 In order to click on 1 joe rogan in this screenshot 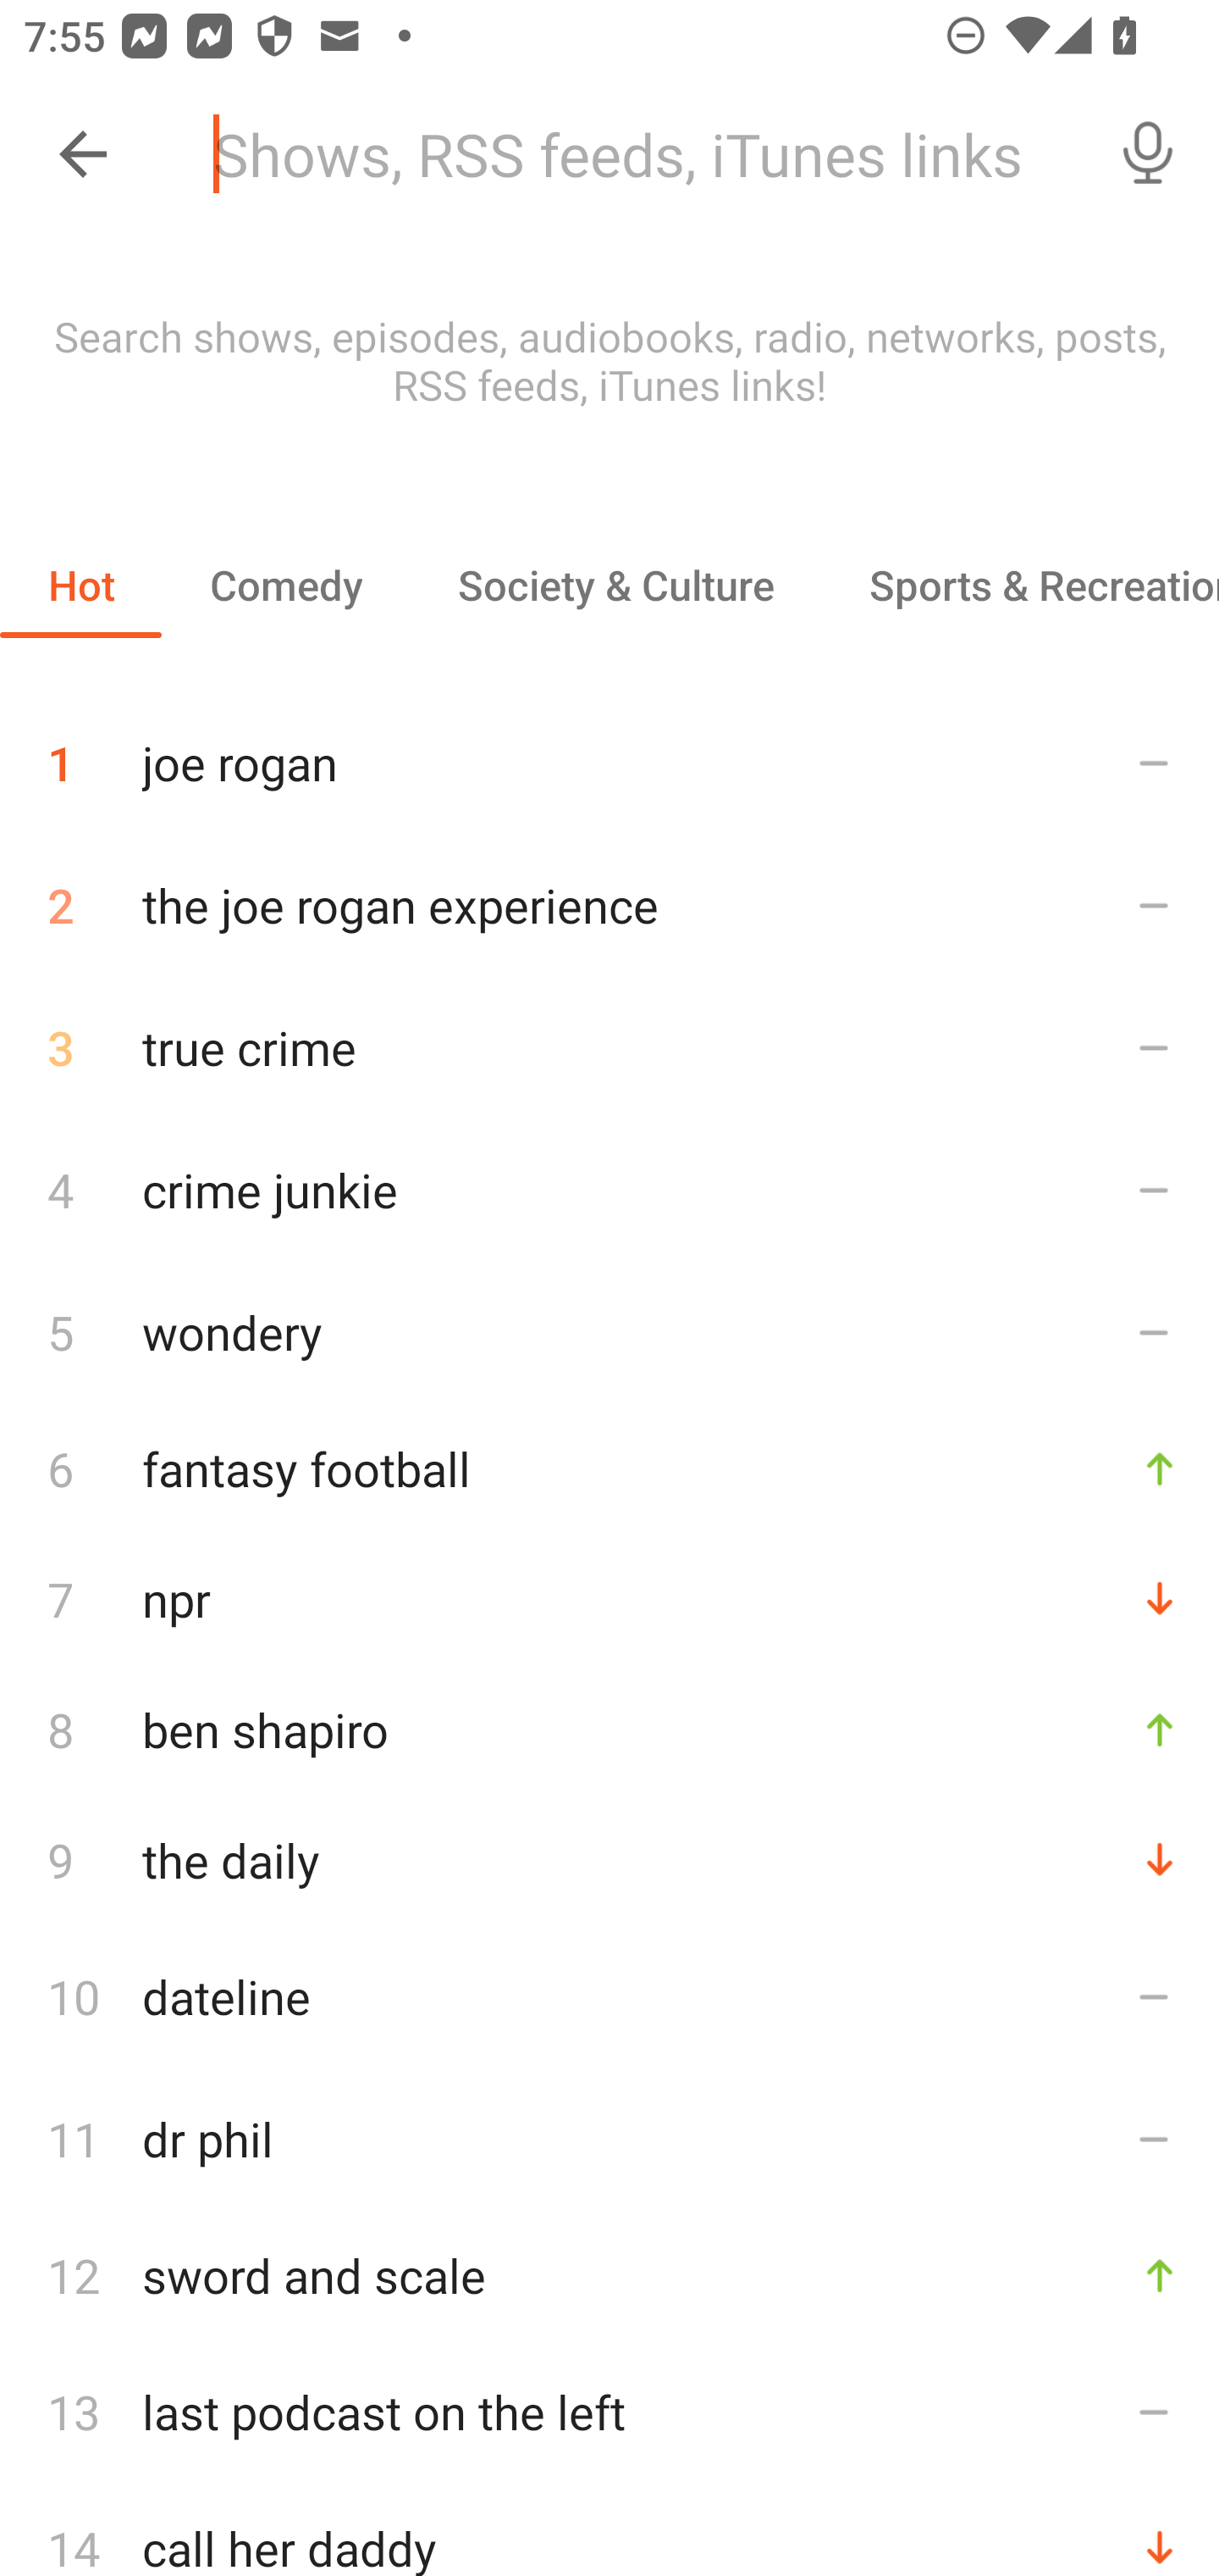, I will do `click(609, 751)`.